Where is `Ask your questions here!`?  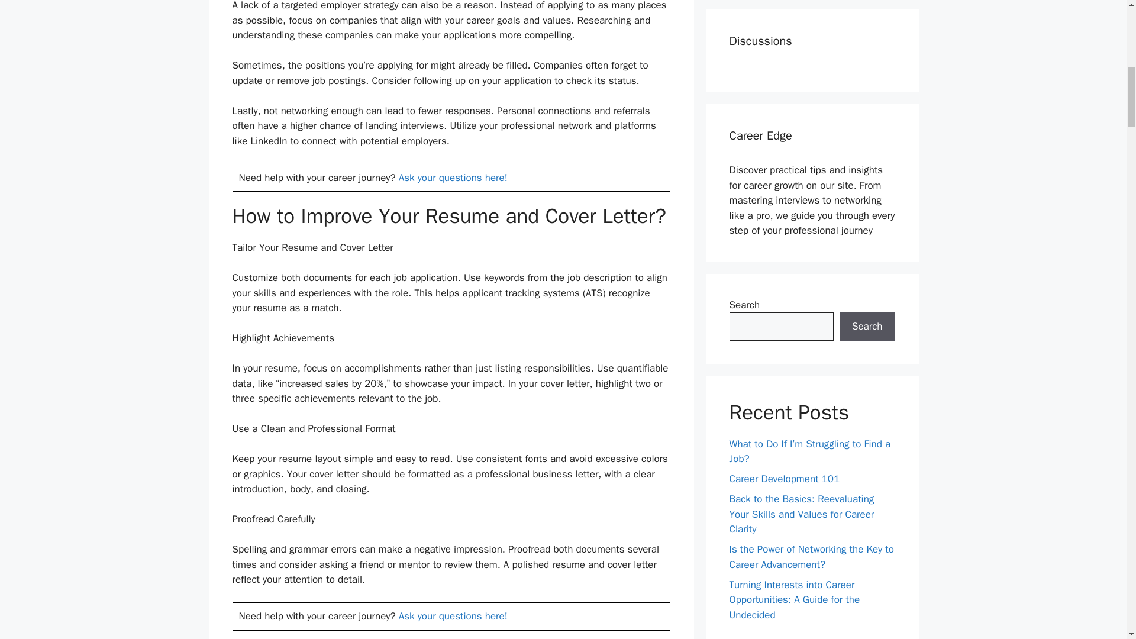
Ask your questions here! is located at coordinates (453, 177).